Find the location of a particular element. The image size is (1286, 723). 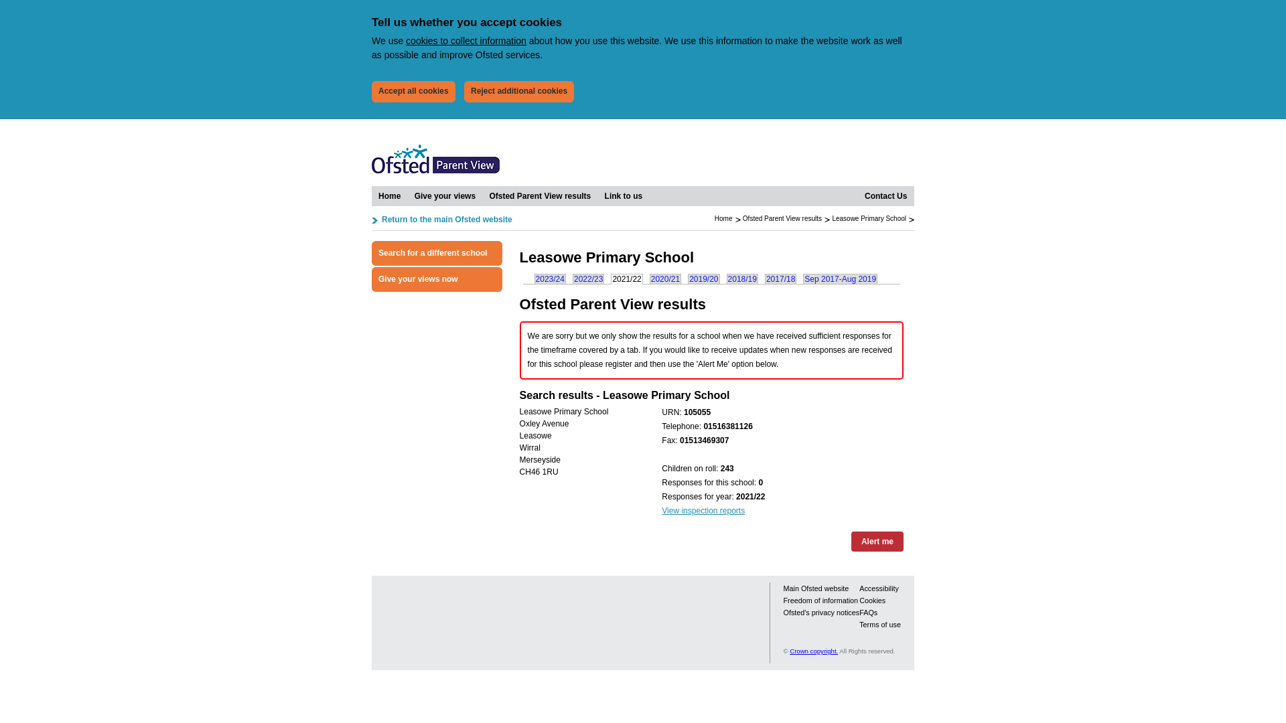

Accept all cookies is located at coordinates (413, 91).